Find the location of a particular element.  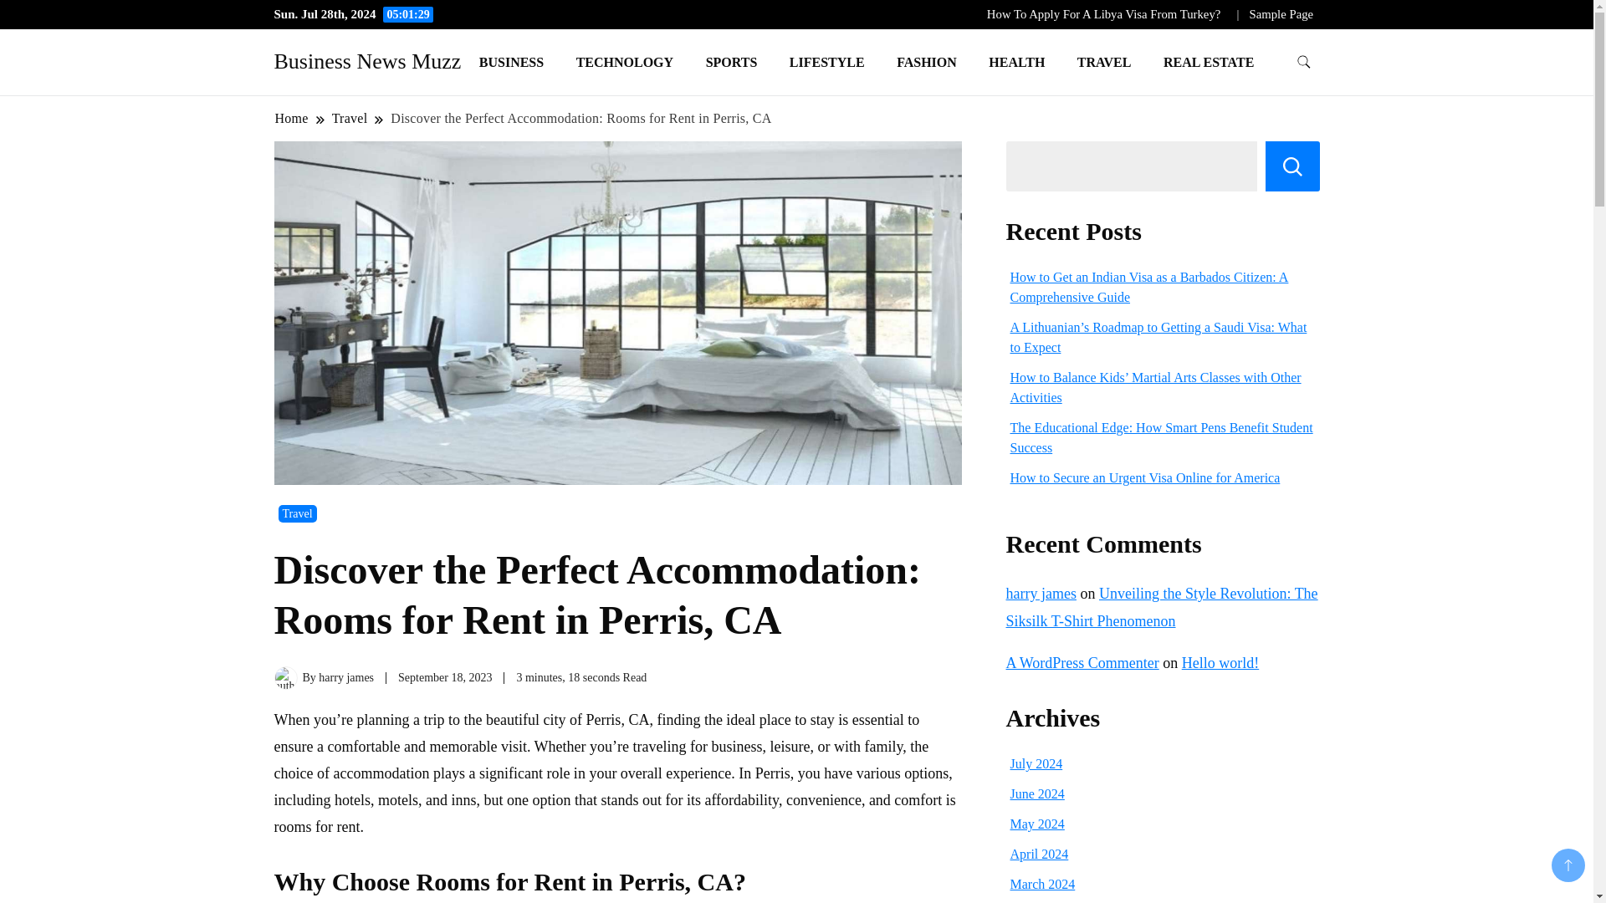

TECHNOLOGY is located at coordinates (624, 62).